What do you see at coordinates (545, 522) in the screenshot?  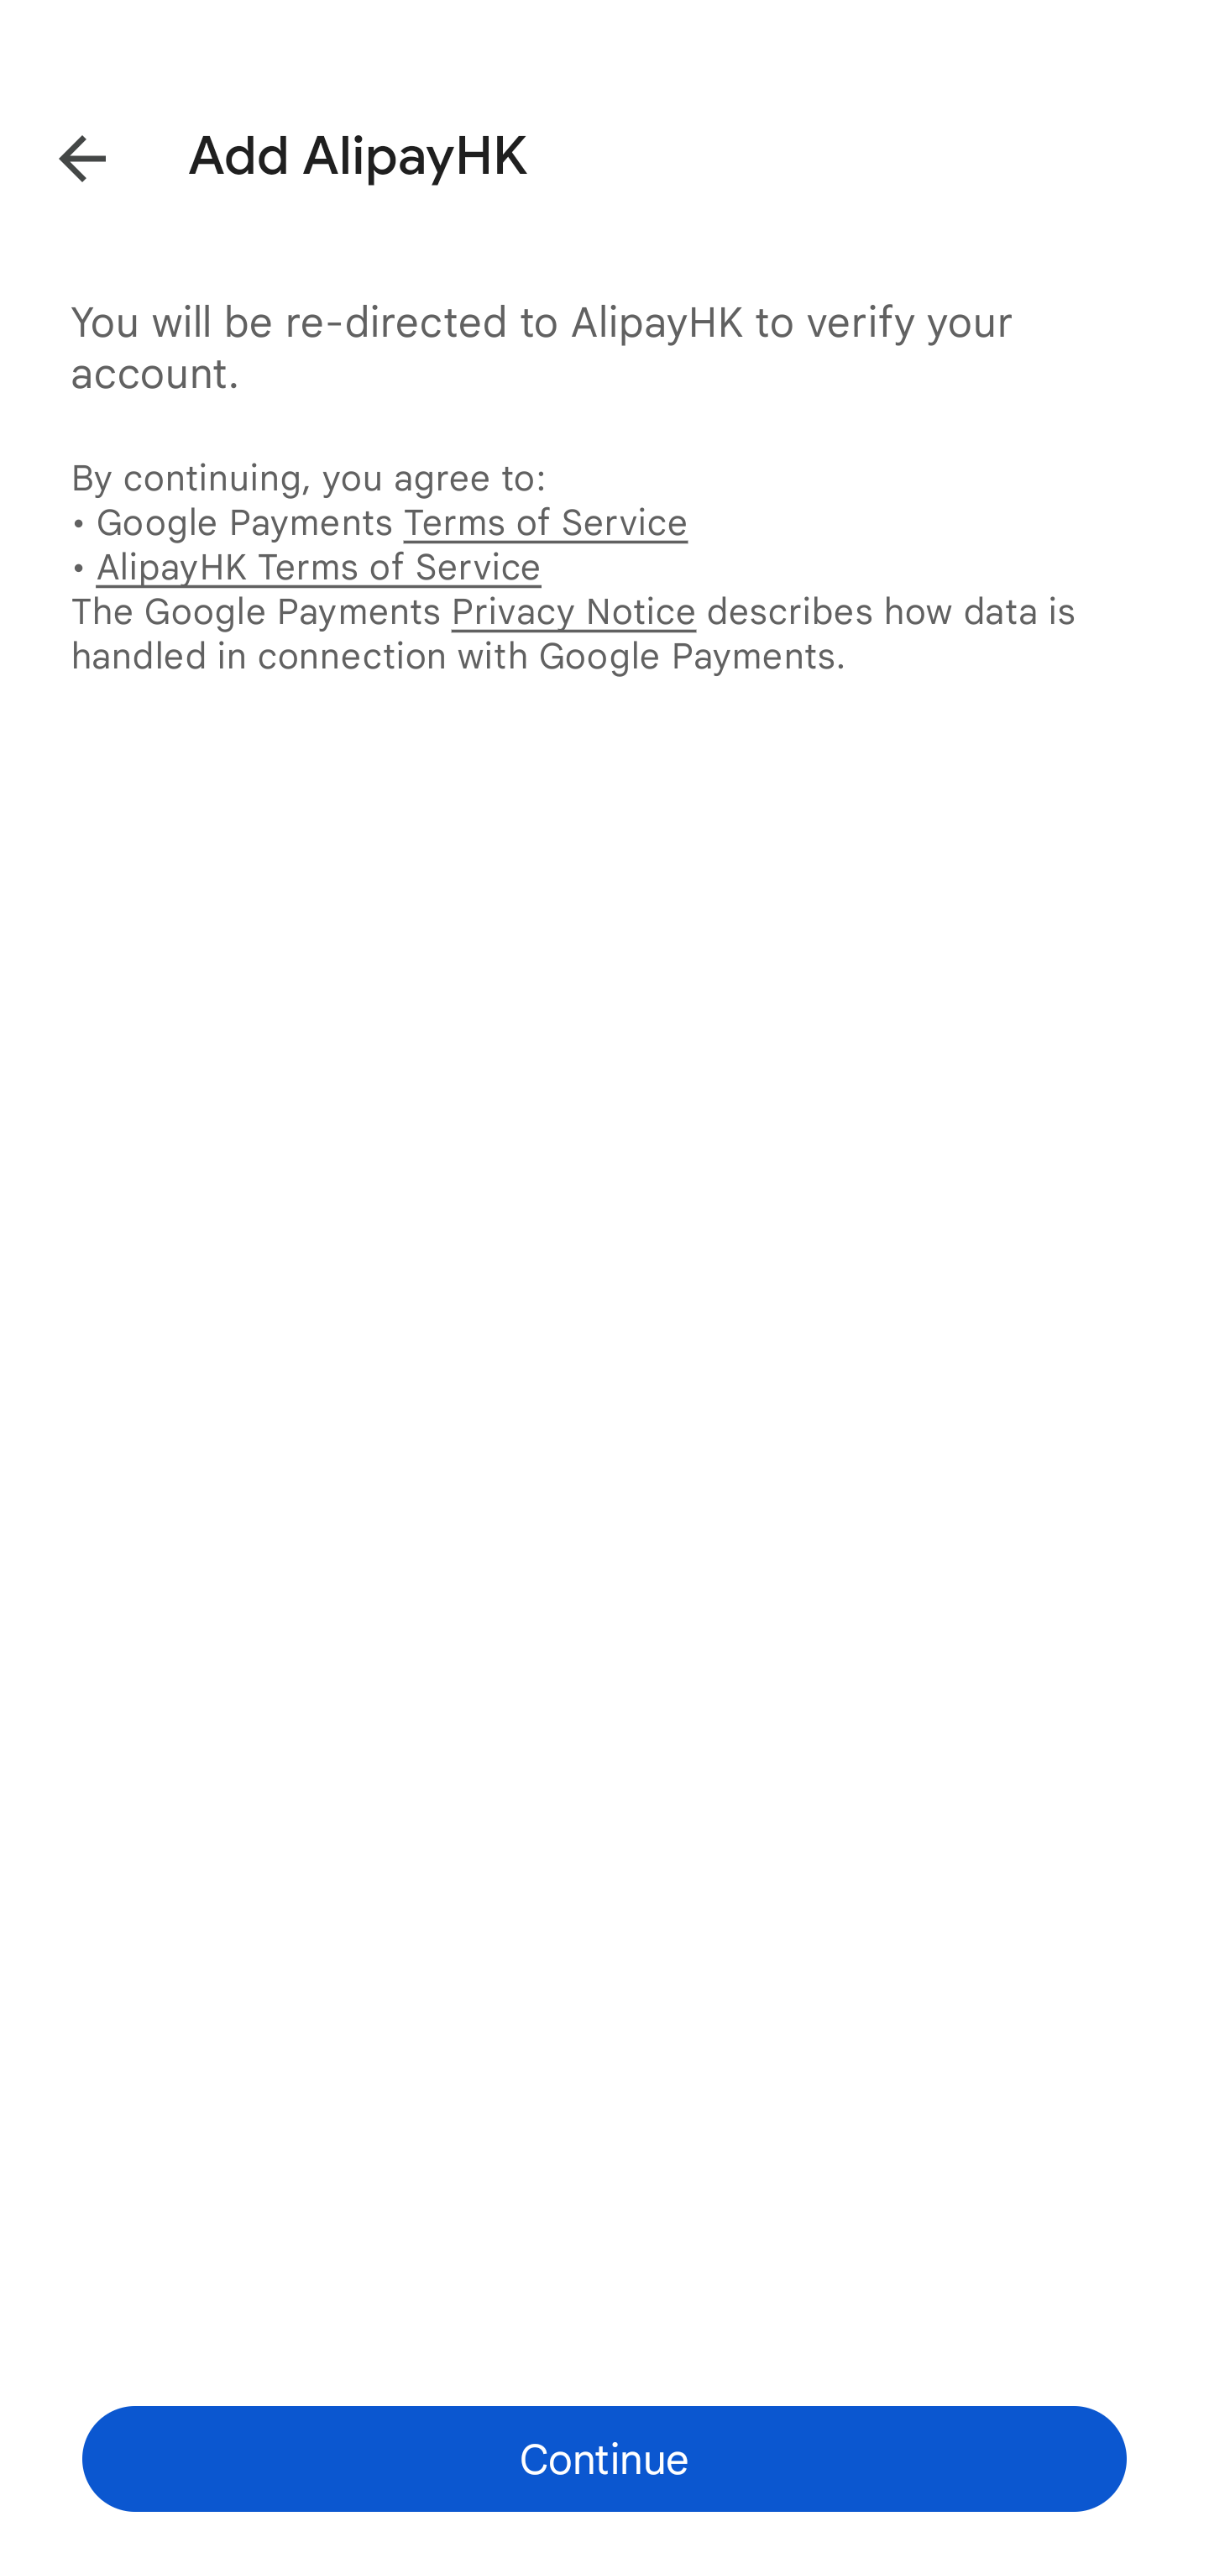 I see `Terms of Service` at bounding box center [545, 522].